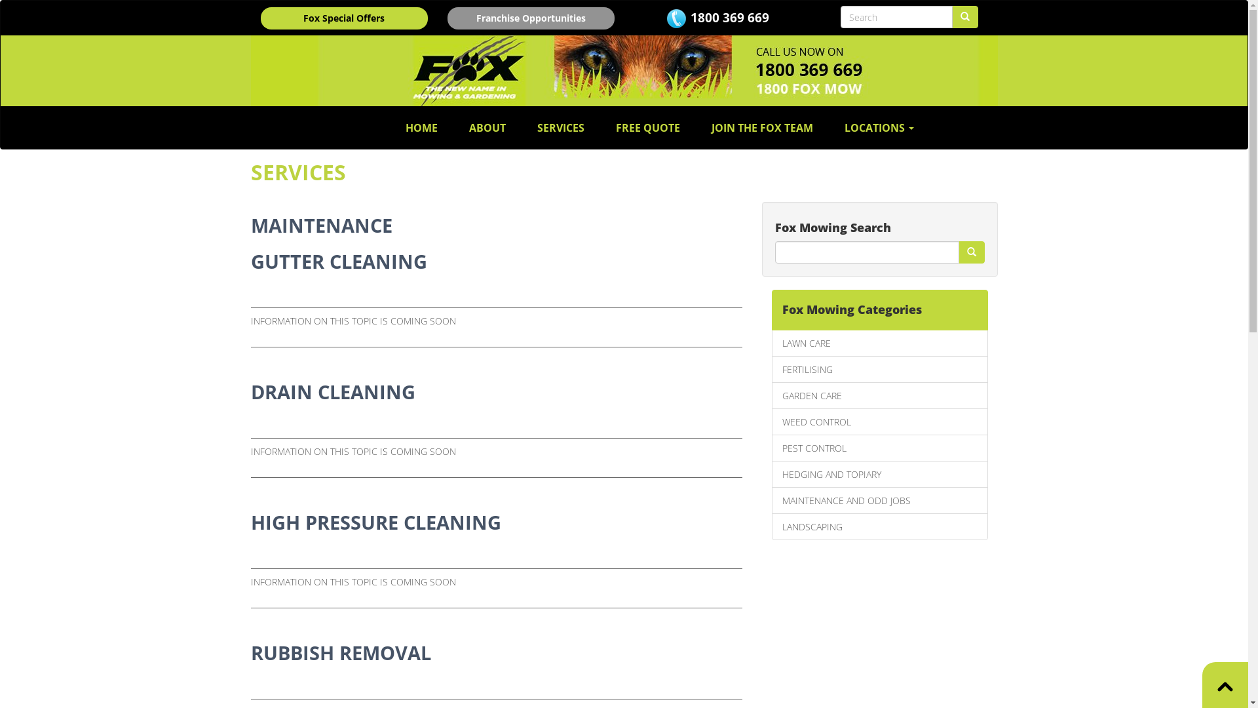 This screenshot has height=708, width=1258. Describe the element at coordinates (487, 128) in the screenshot. I see `ABOUT` at that location.